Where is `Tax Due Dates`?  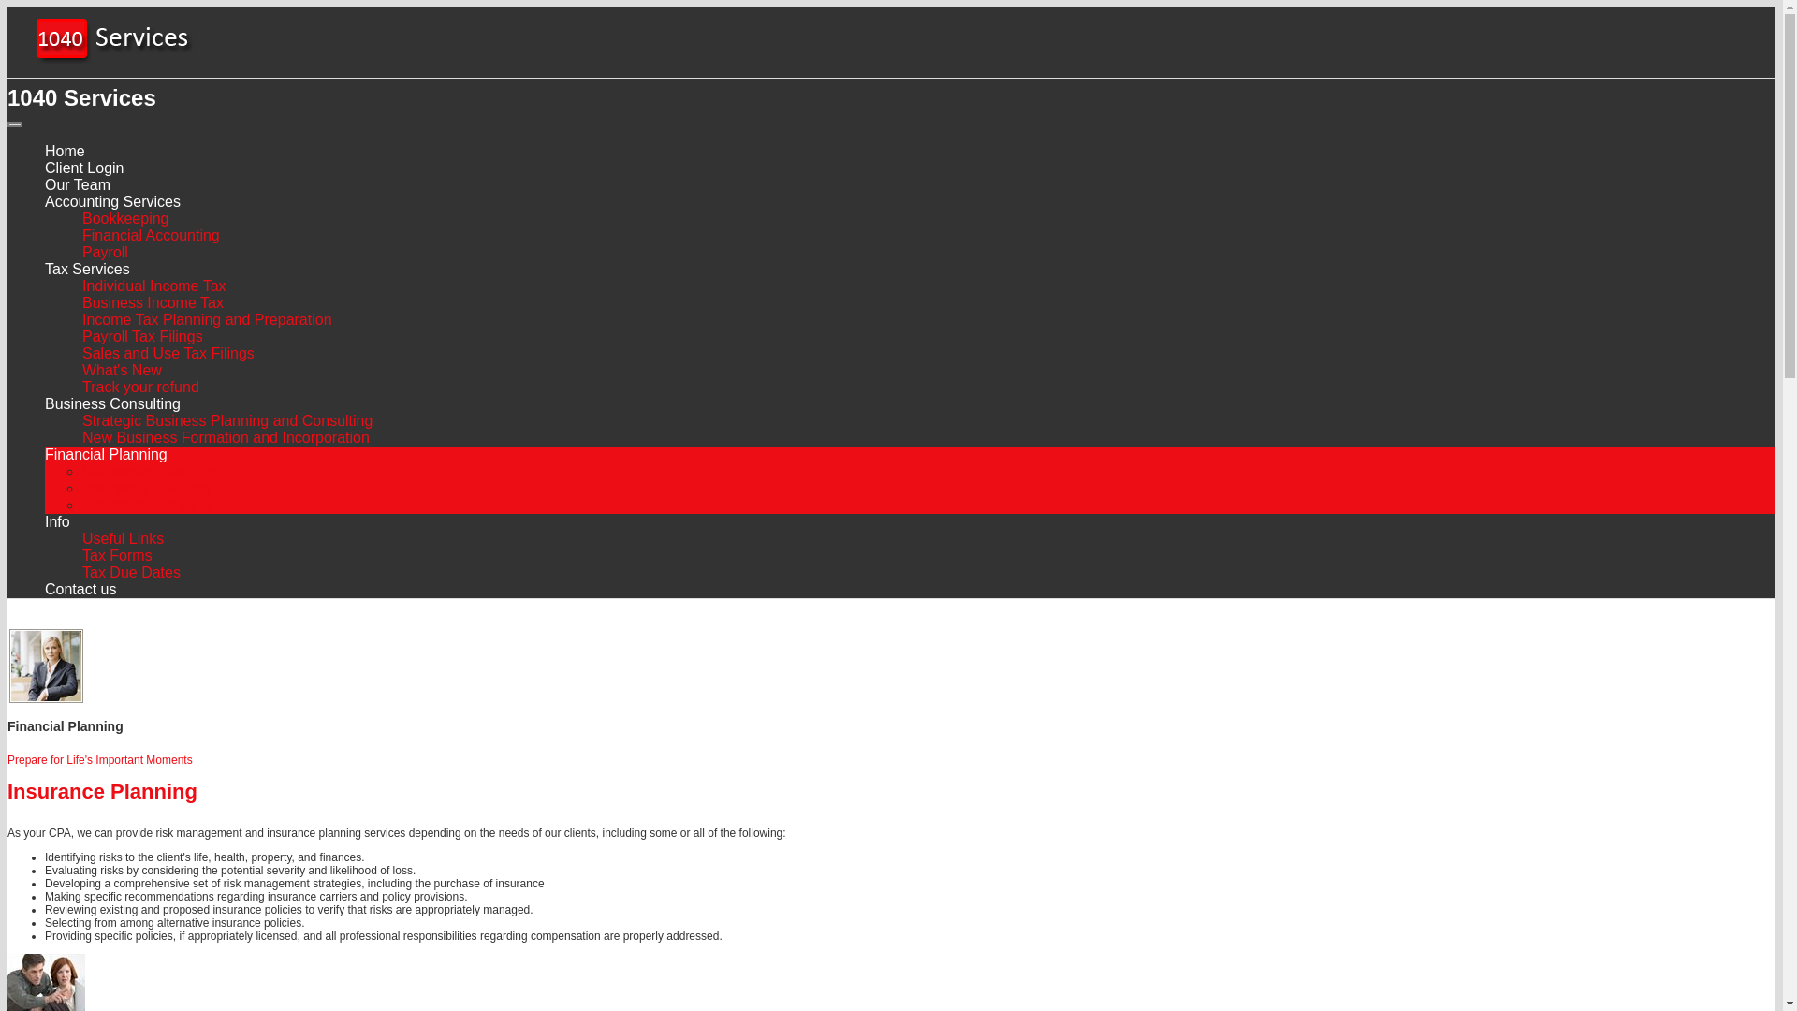
Tax Due Dates is located at coordinates (131, 573).